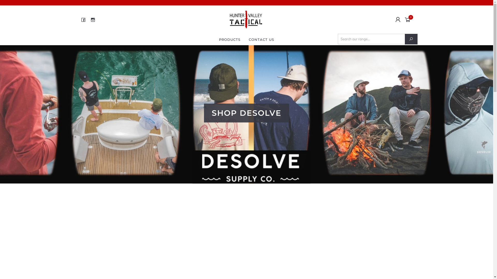 Image resolution: width=497 pixels, height=279 pixels. Describe the element at coordinates (408, 19) in the screenshot. I see `0` at that location.